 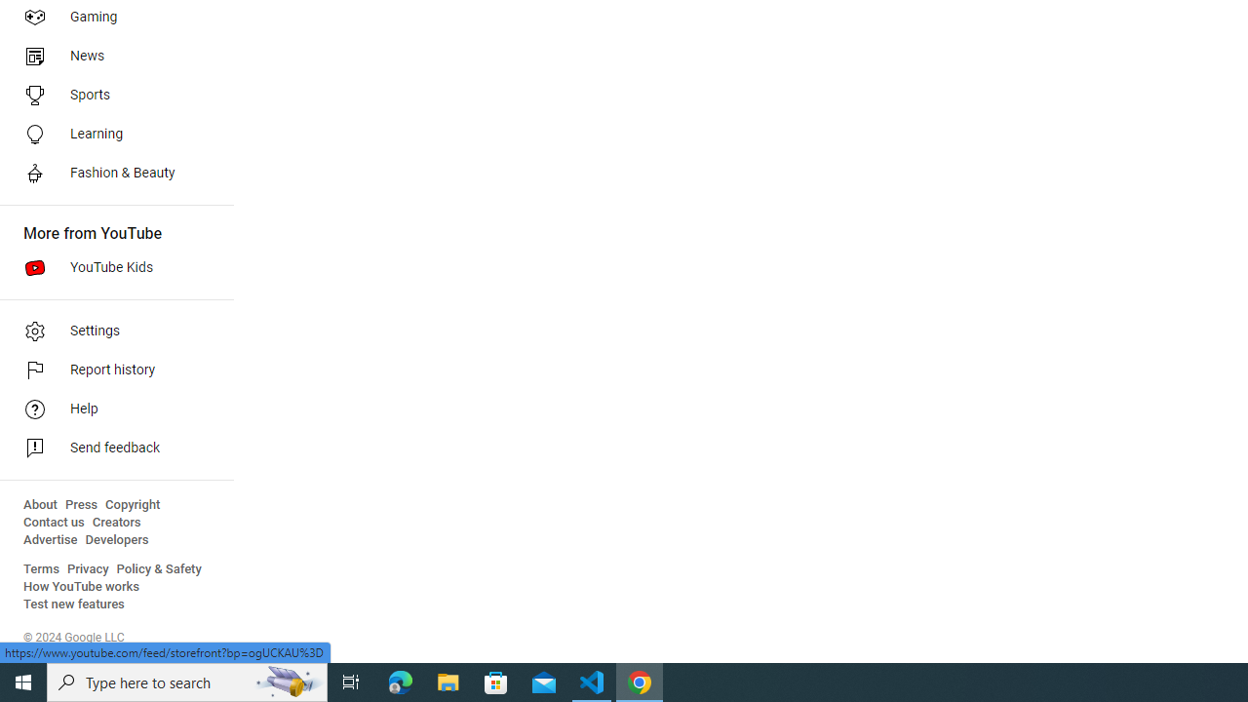 What do you see at coordinates (159, 569) in the screenshot?
I see `Policy & Safety` at bounding box center [159, 569].